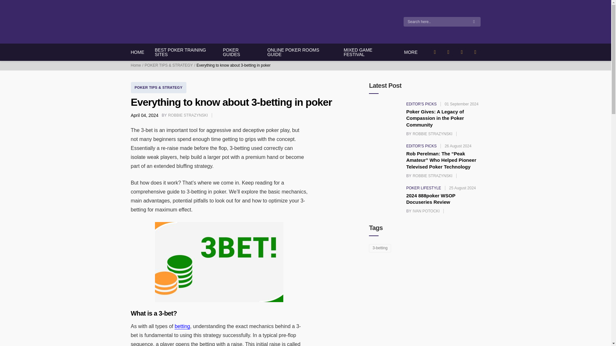  What do you see at coordinates (182, 326) in the screenshot?
I see `POKER GUIDES` at bounding box center [182, 326].